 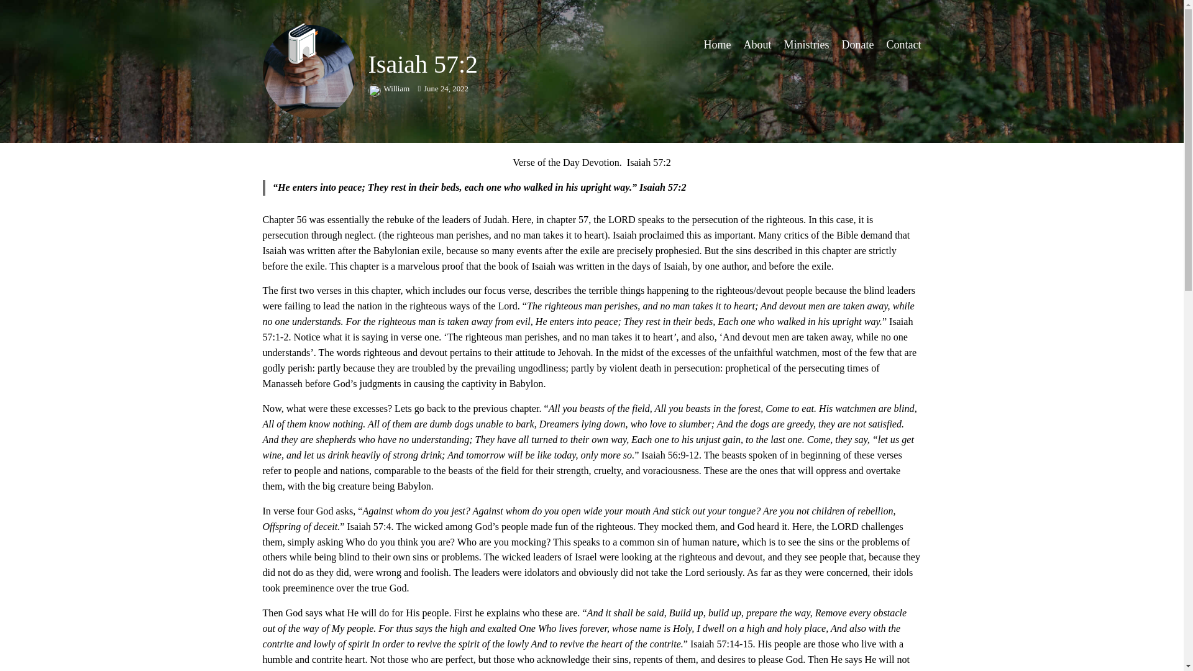 I want to click on Ministries, so click(x=807, y=45).